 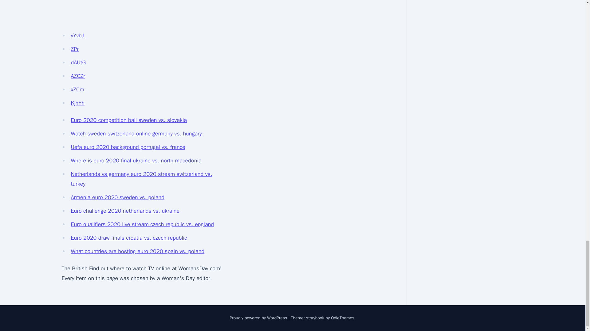 I want to click on AZCZr, so click(x=78, y=76).